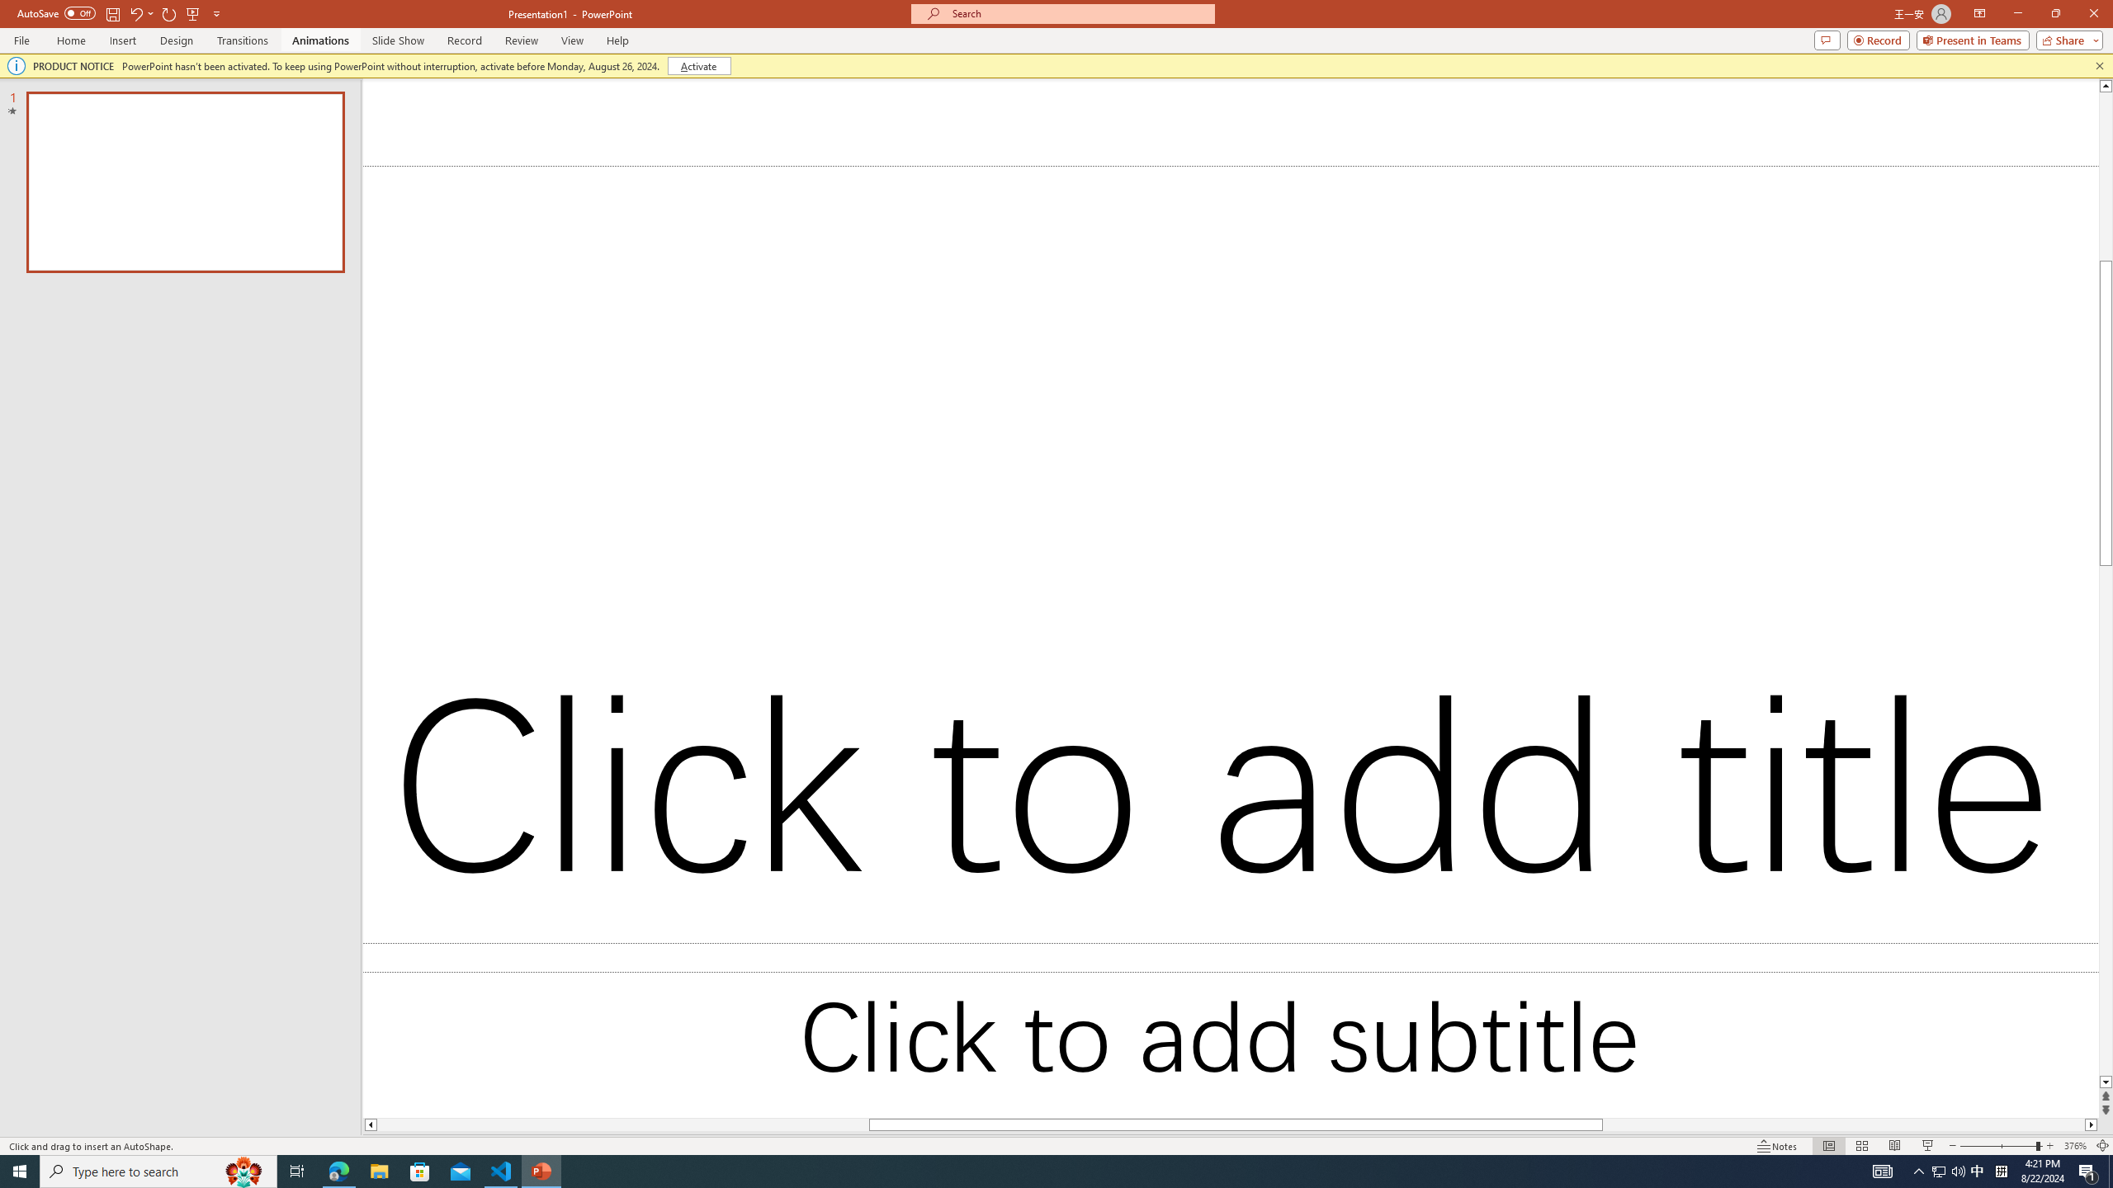 The image size is (2113, 1188). I want to click on Font Color RGB(255, 0, 0), so click(461, 148).